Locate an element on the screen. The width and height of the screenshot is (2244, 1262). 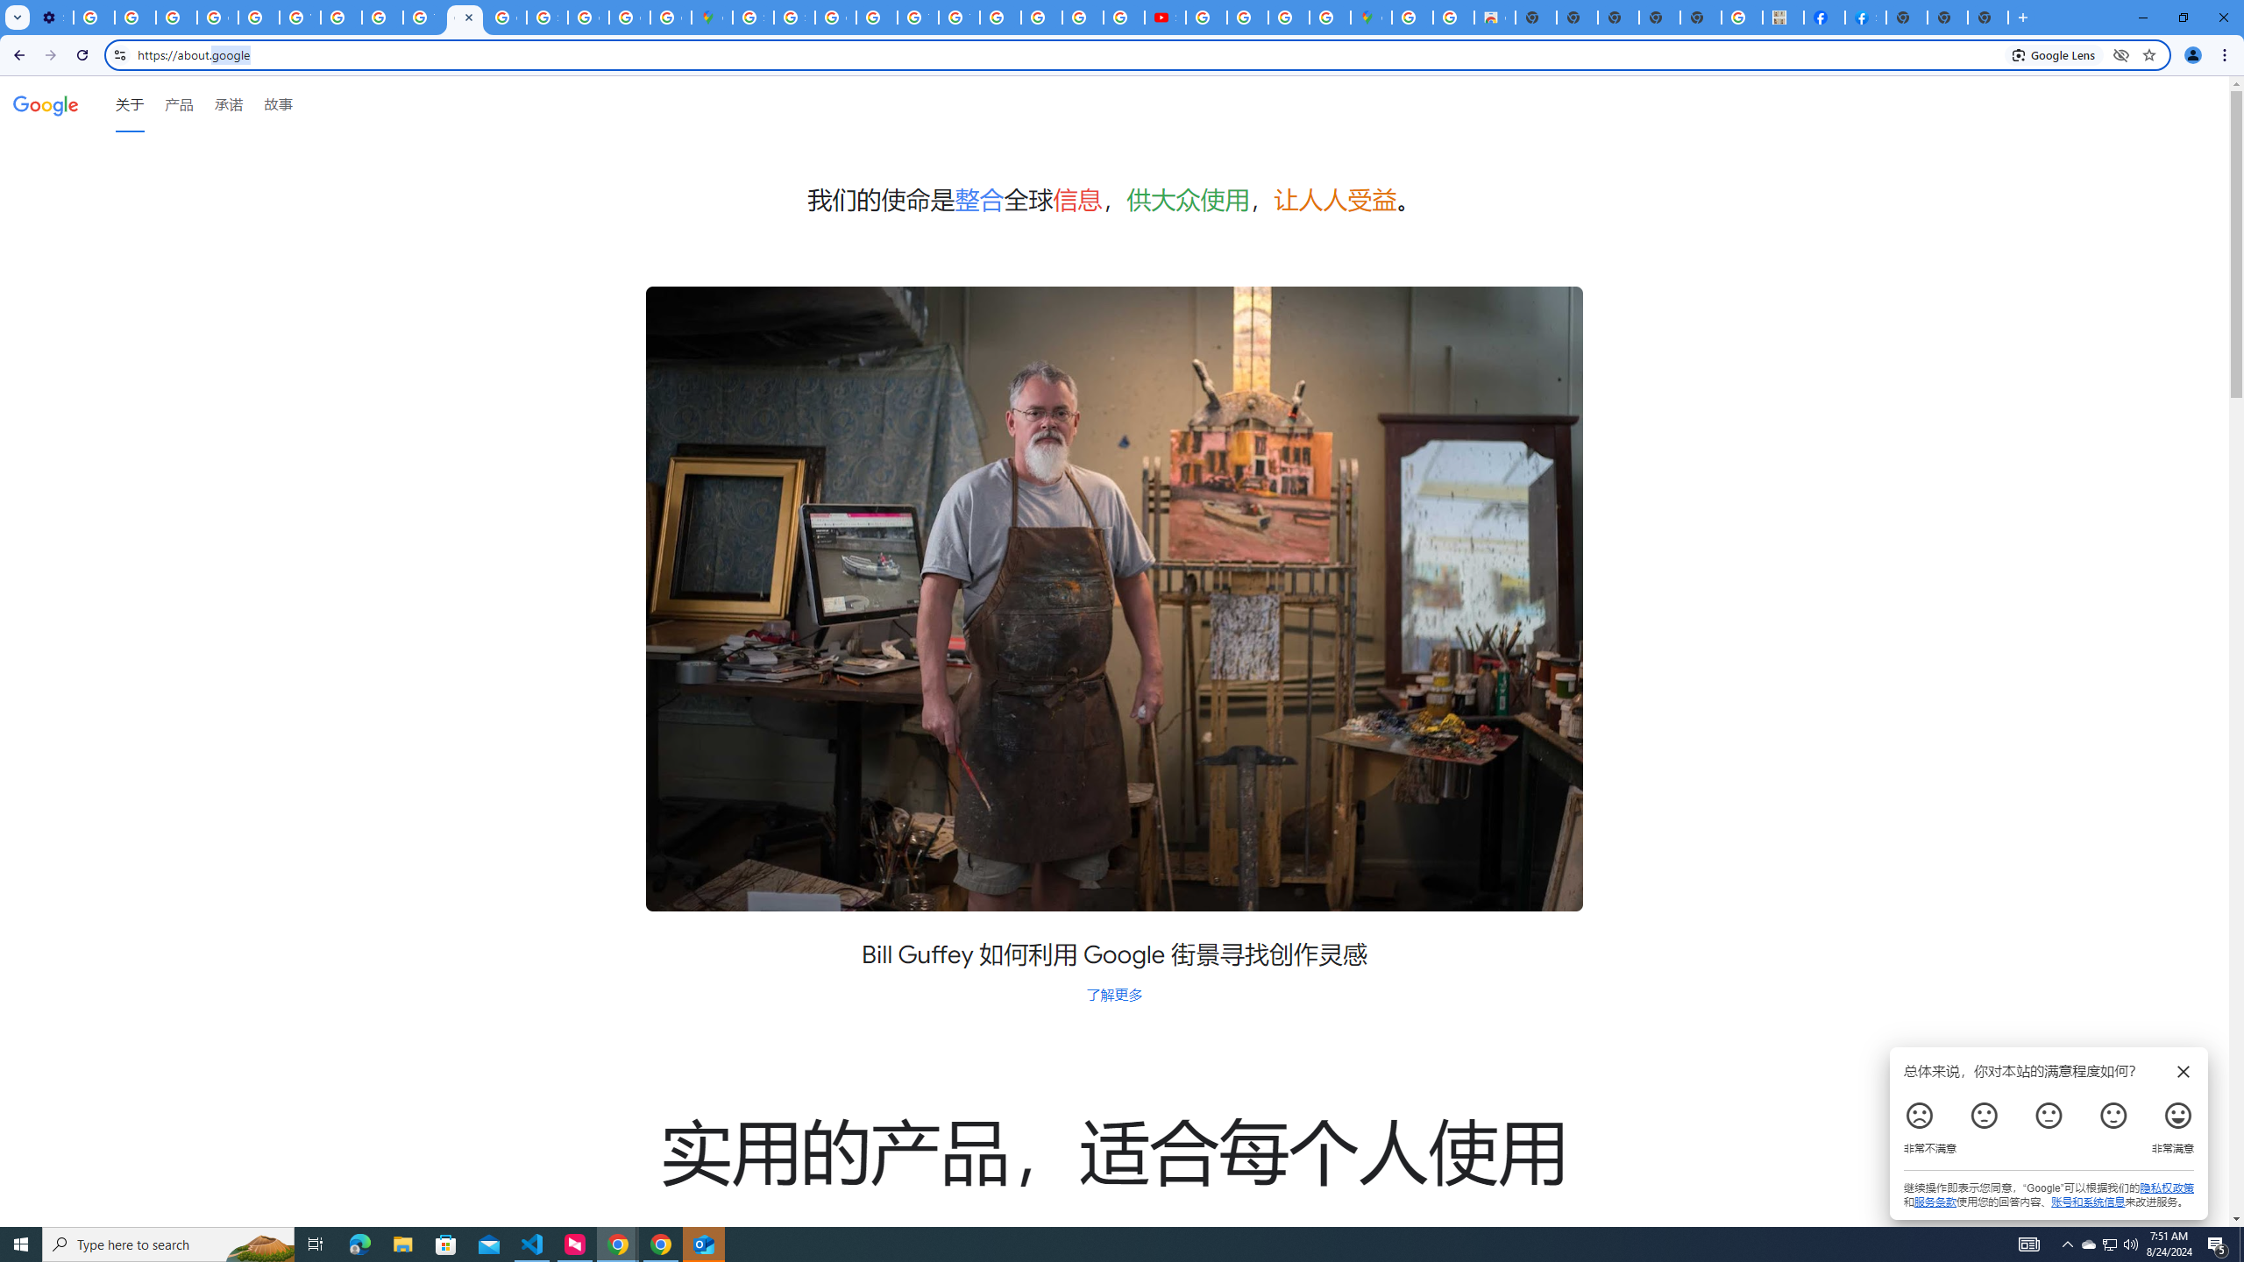
Privacy Help Center - Policies Help is located at coordinates (382, 18).